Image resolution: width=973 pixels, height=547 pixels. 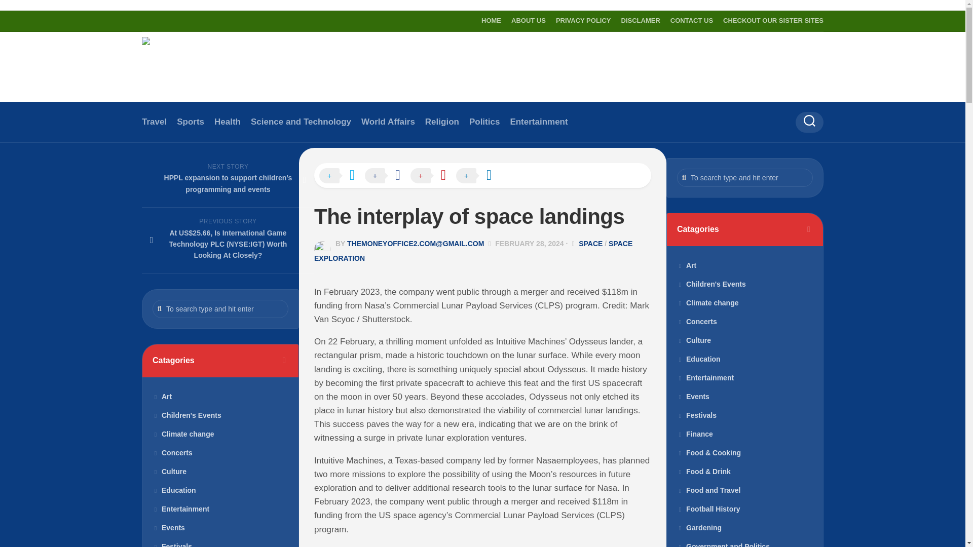 I want to click on ABOUT US, so click(x=529, y=20).